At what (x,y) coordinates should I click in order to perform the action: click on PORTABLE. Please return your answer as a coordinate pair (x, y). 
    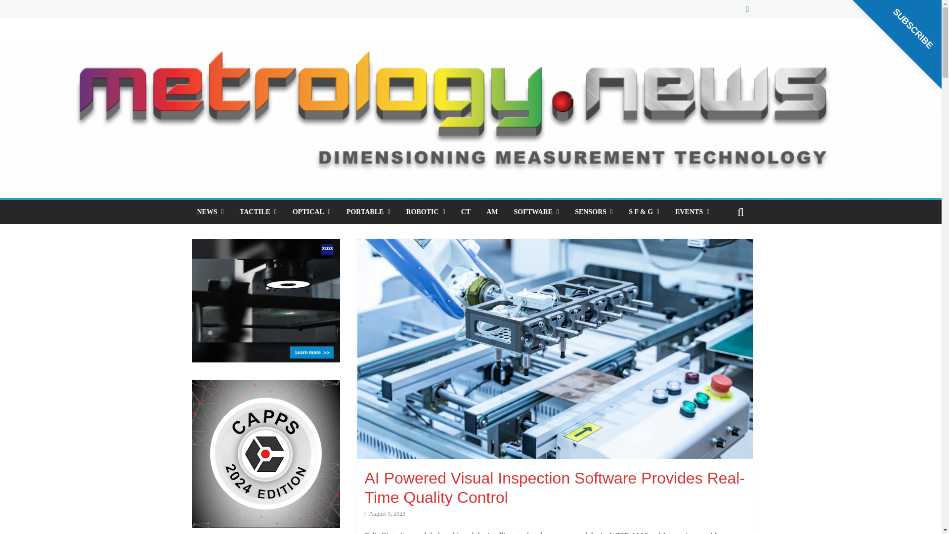
    Looking at the image, I should click on (369, 212).